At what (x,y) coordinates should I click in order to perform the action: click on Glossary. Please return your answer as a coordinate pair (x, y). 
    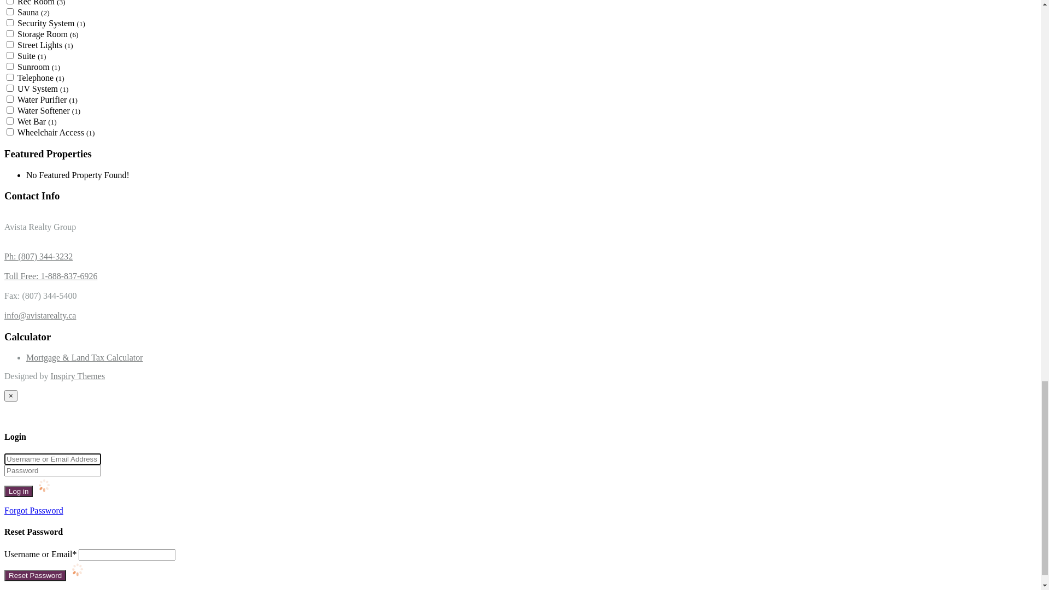
    Looking at the image, I should click on (63, 382).